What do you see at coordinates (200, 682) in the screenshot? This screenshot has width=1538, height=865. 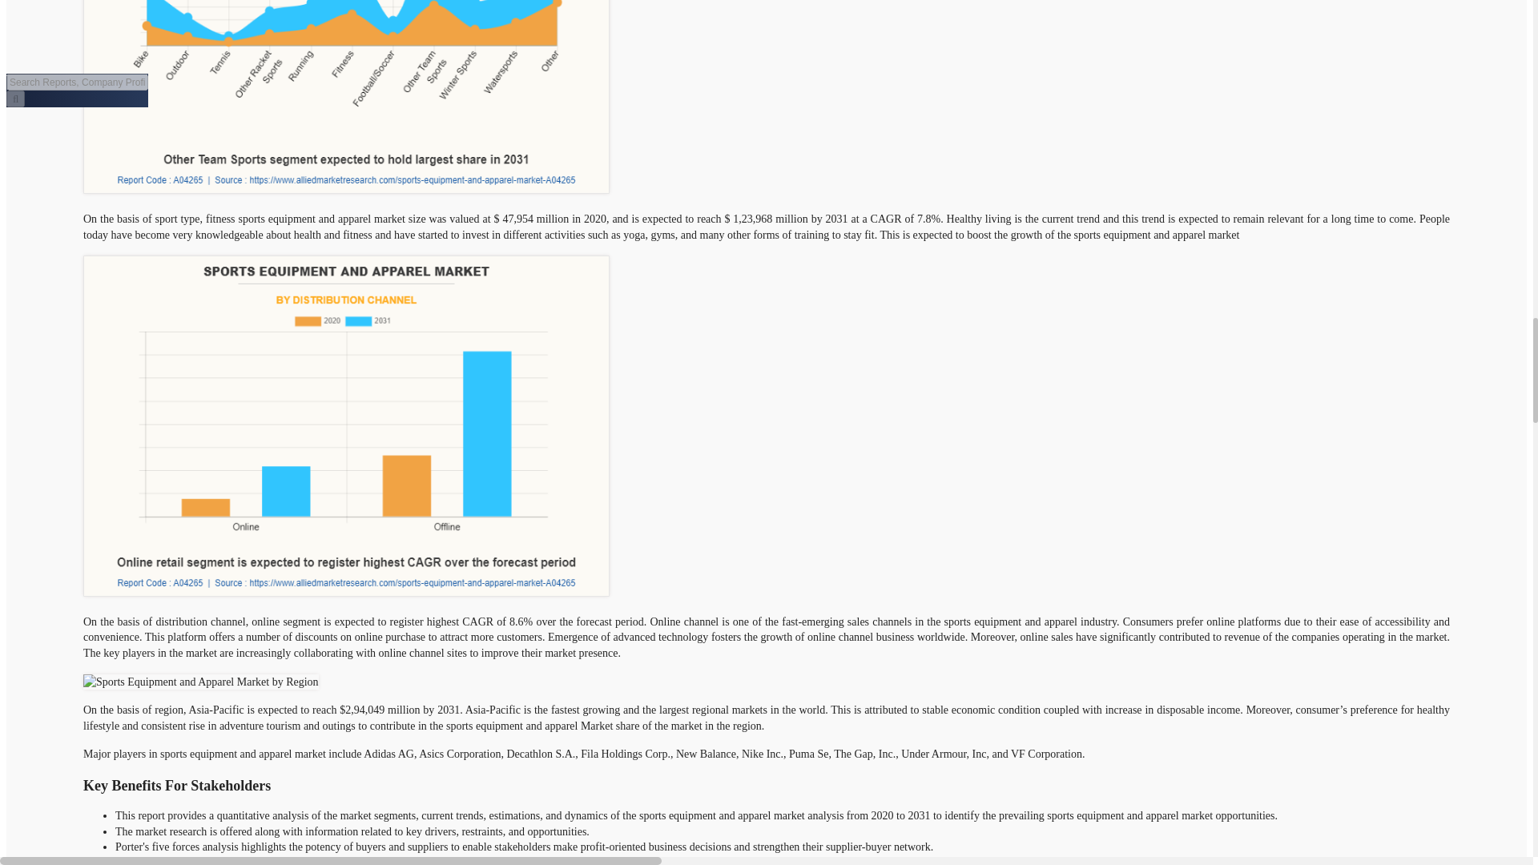 I see `Sports Equipment and Apparel Market by Region` at bounding box center [200, 682].